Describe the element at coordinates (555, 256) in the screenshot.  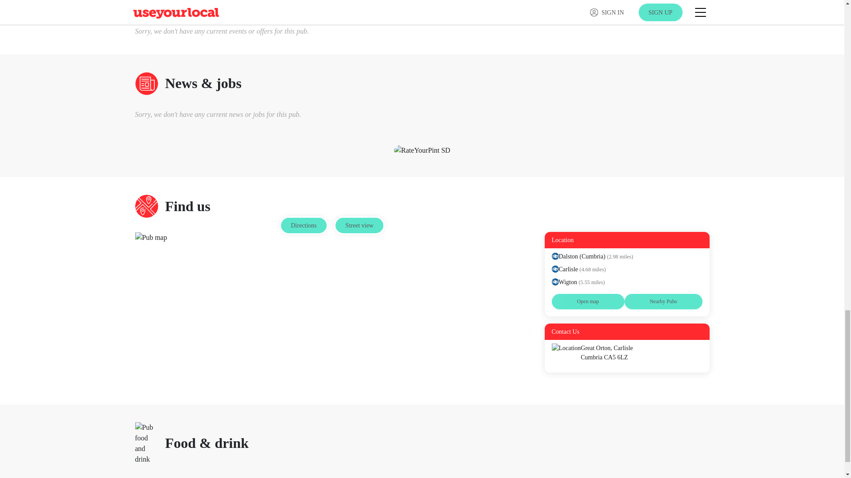
I see `National Rail` at that location.